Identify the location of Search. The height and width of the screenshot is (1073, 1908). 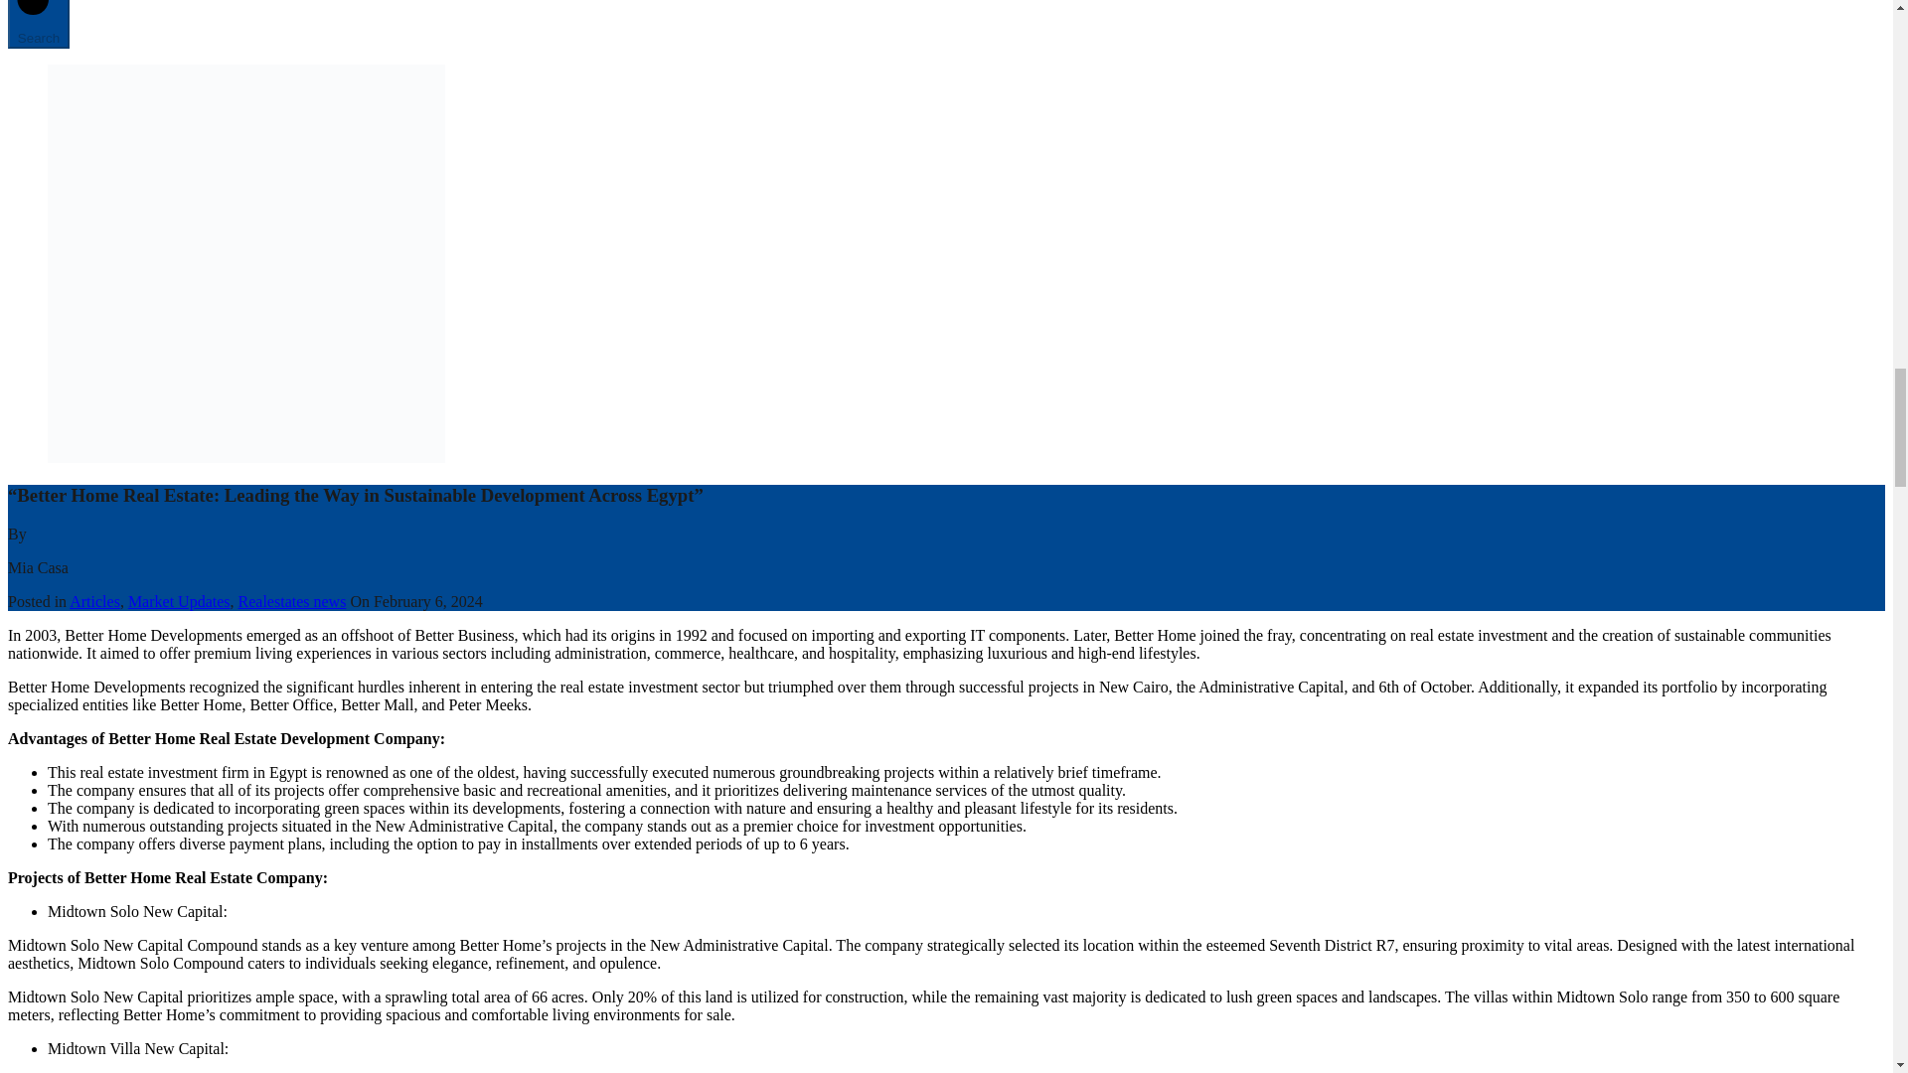
(38, 24).